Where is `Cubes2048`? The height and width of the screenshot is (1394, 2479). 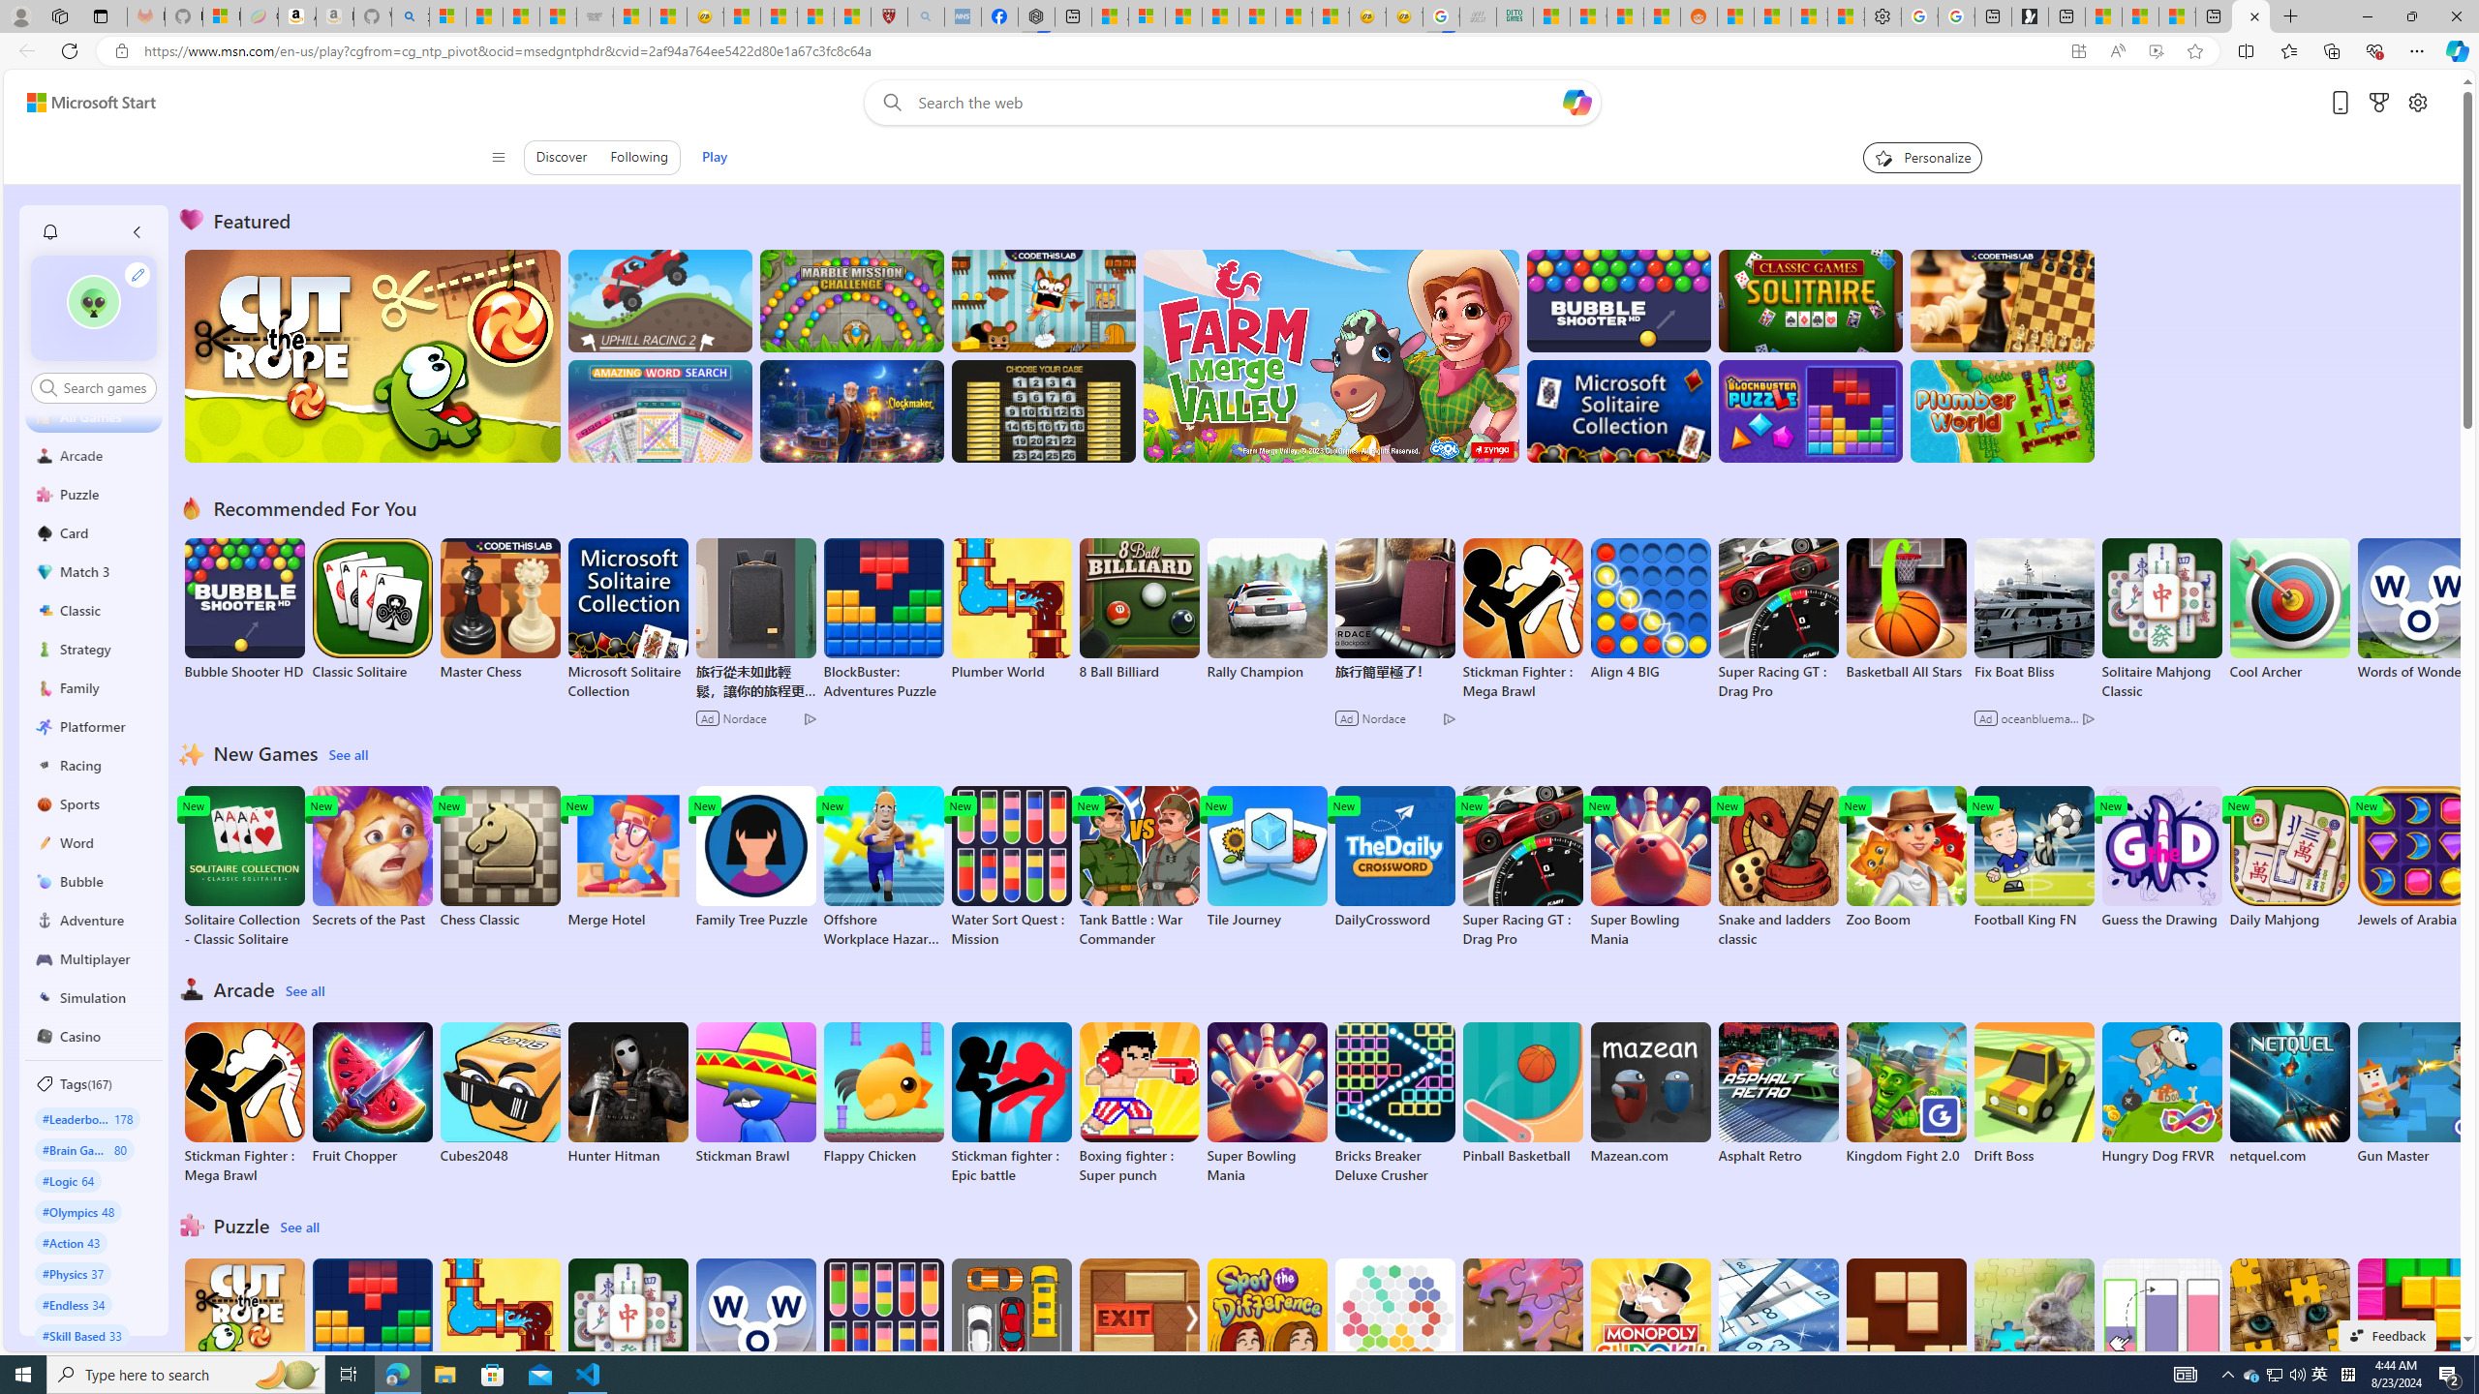
Cubes2048 is located at coordinates (500, 1093).